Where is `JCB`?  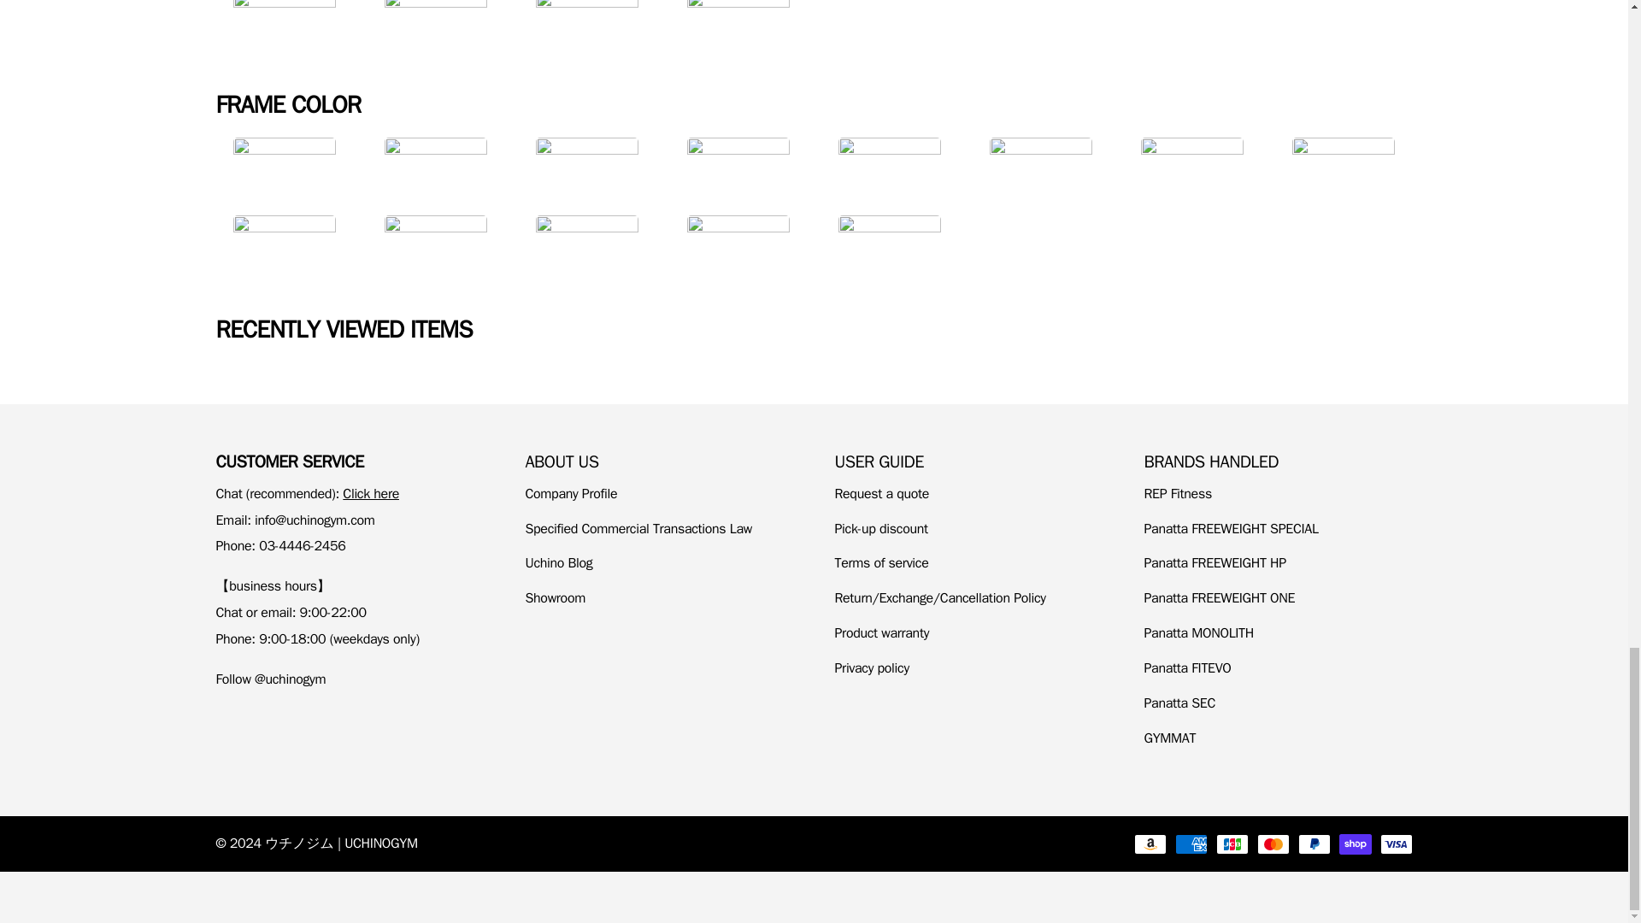 JCB is located at coordinates (1231, 844).